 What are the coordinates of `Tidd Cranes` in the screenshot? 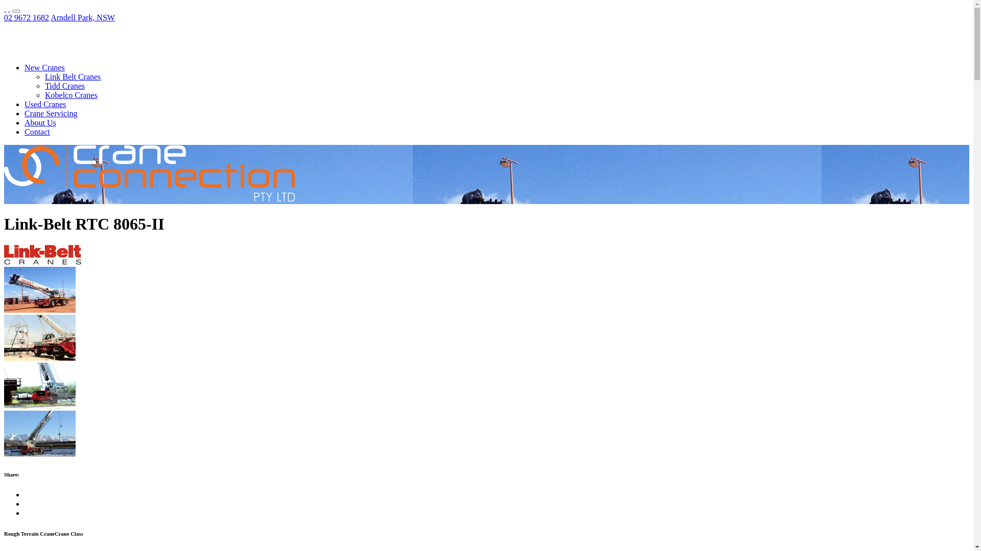 It's located at (65, 86).